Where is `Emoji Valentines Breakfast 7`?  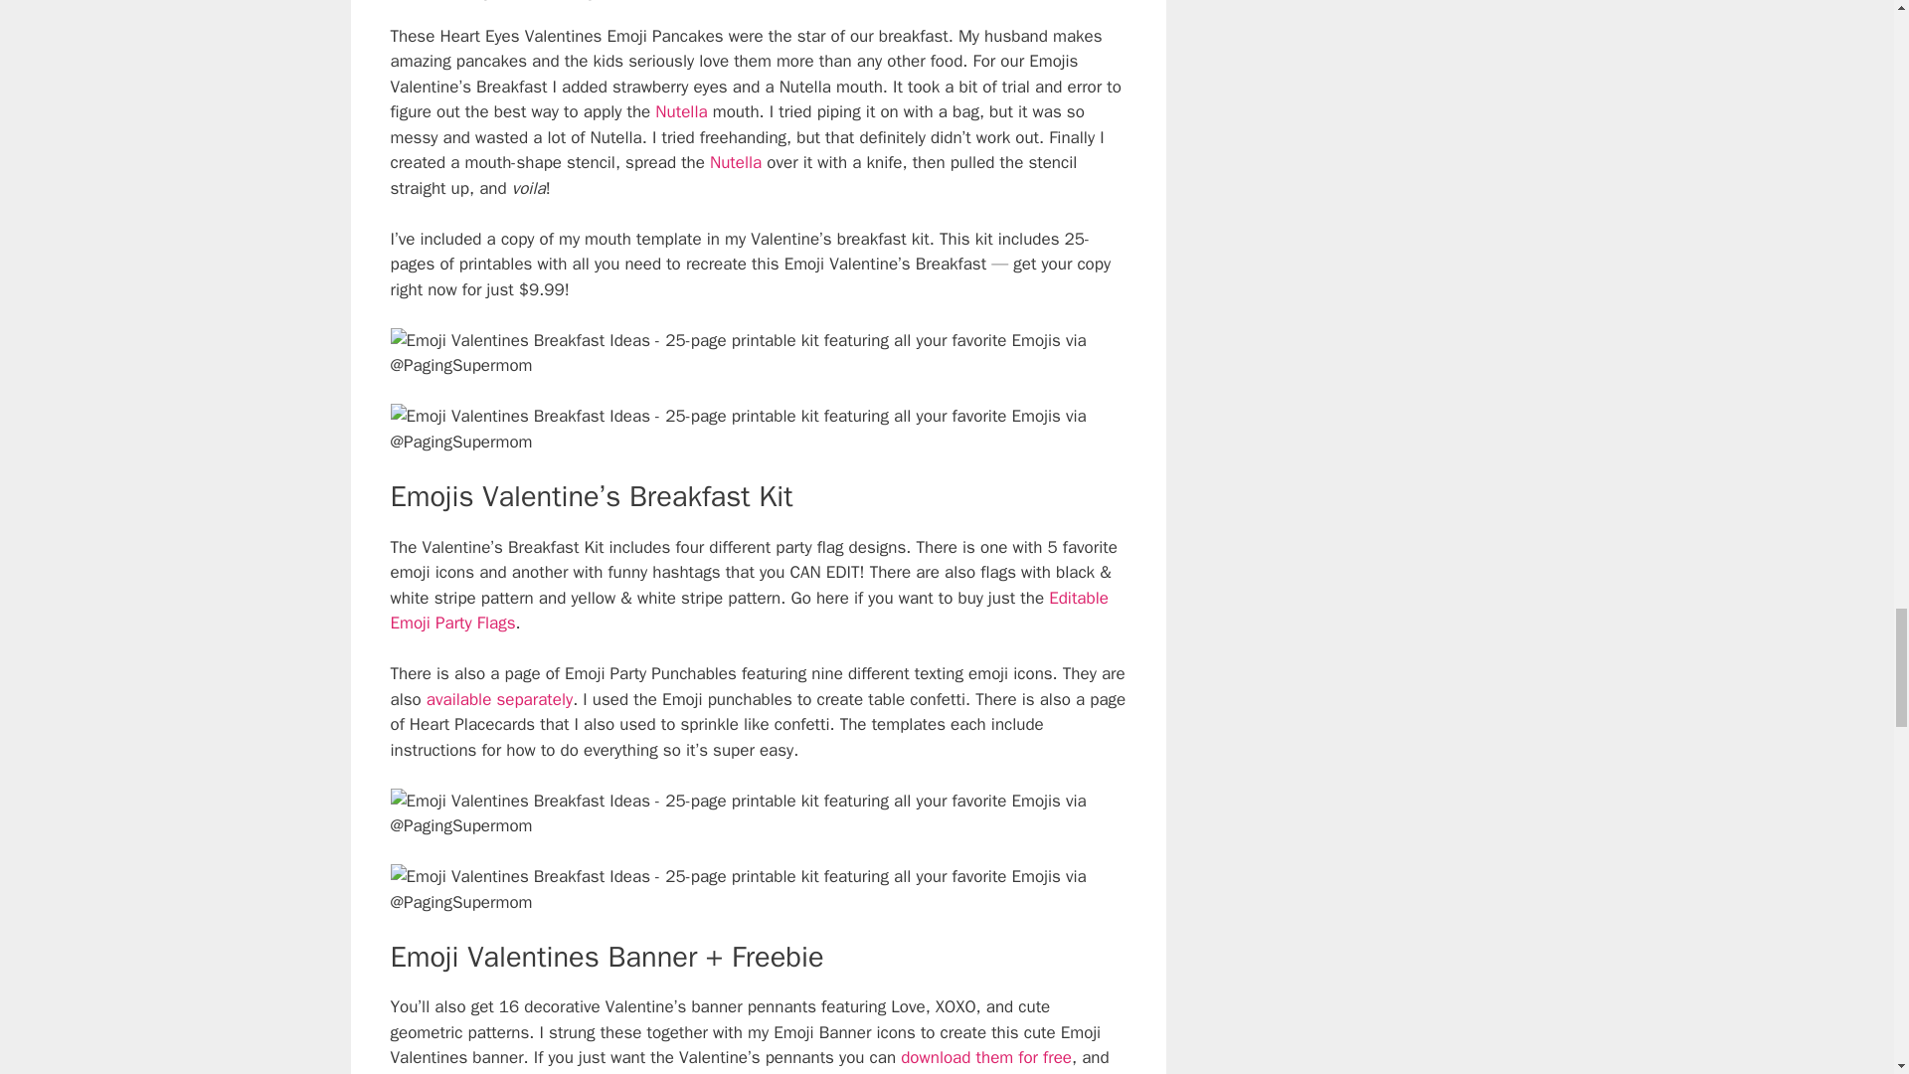
Emoji Valentines Breakfast 7 is located at coordinates (758, 429).